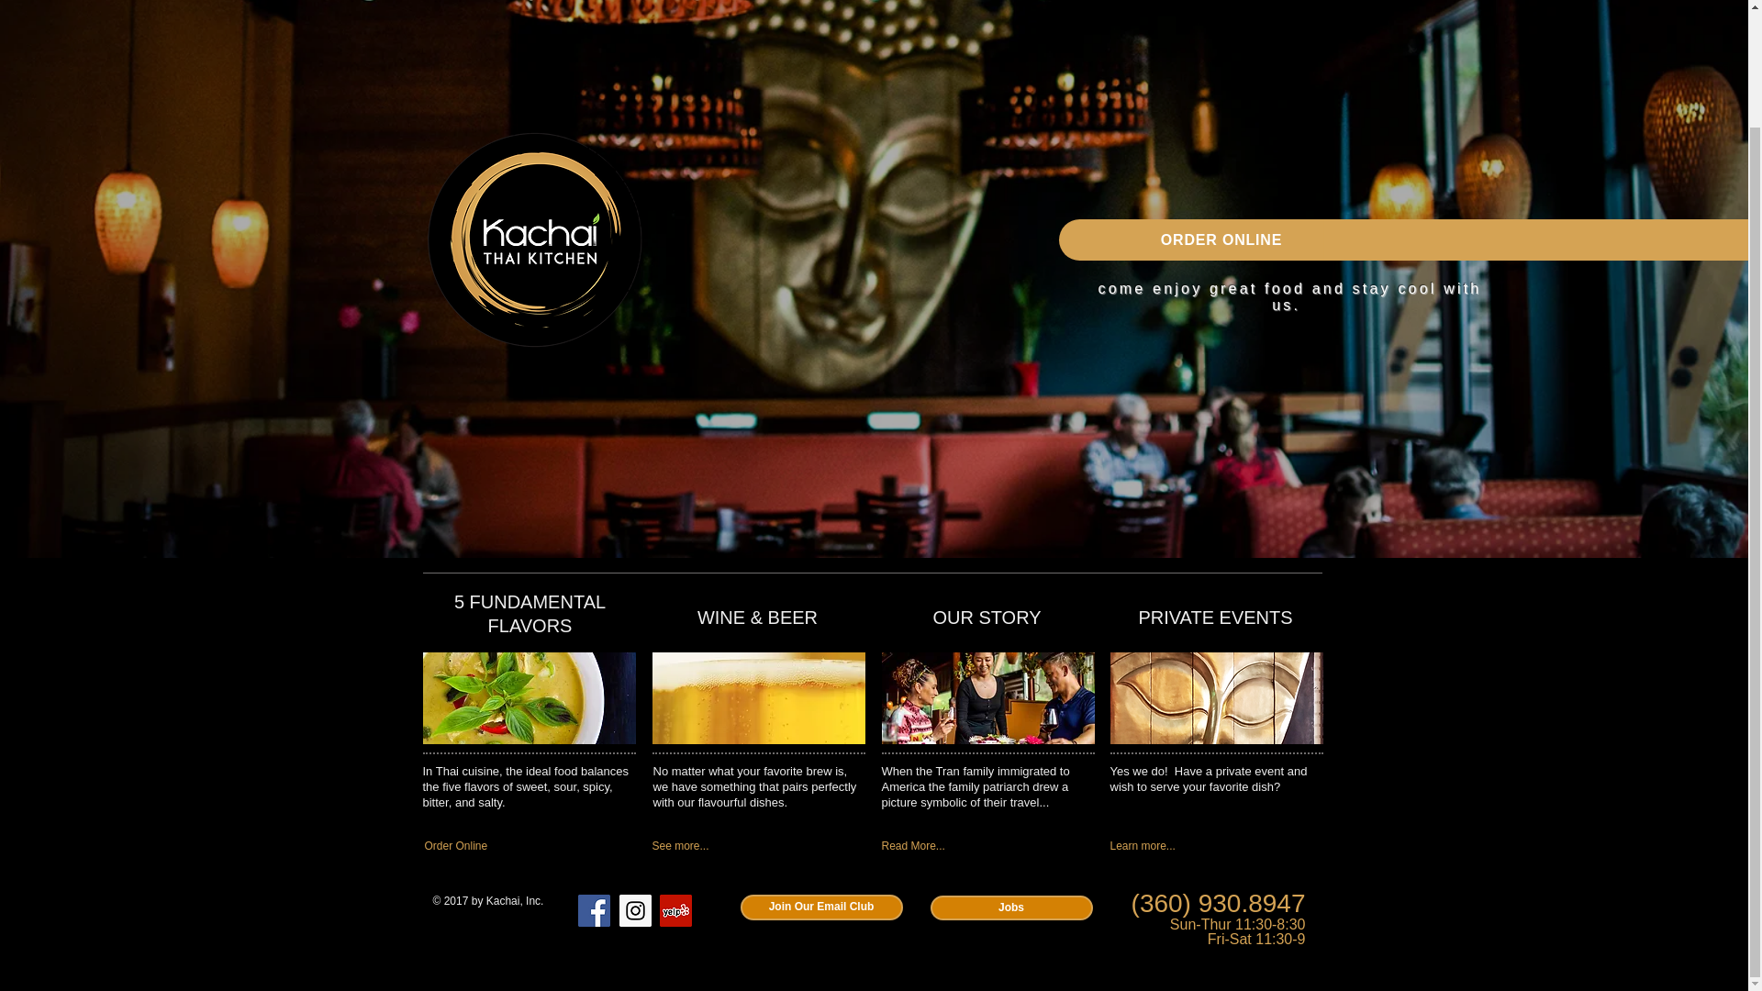 The height and width of the screenshot is (991, 1762). What do you see at coordinates (745, 846) in the screenshot?
I see `See more...` at bounding box center [745, 846].